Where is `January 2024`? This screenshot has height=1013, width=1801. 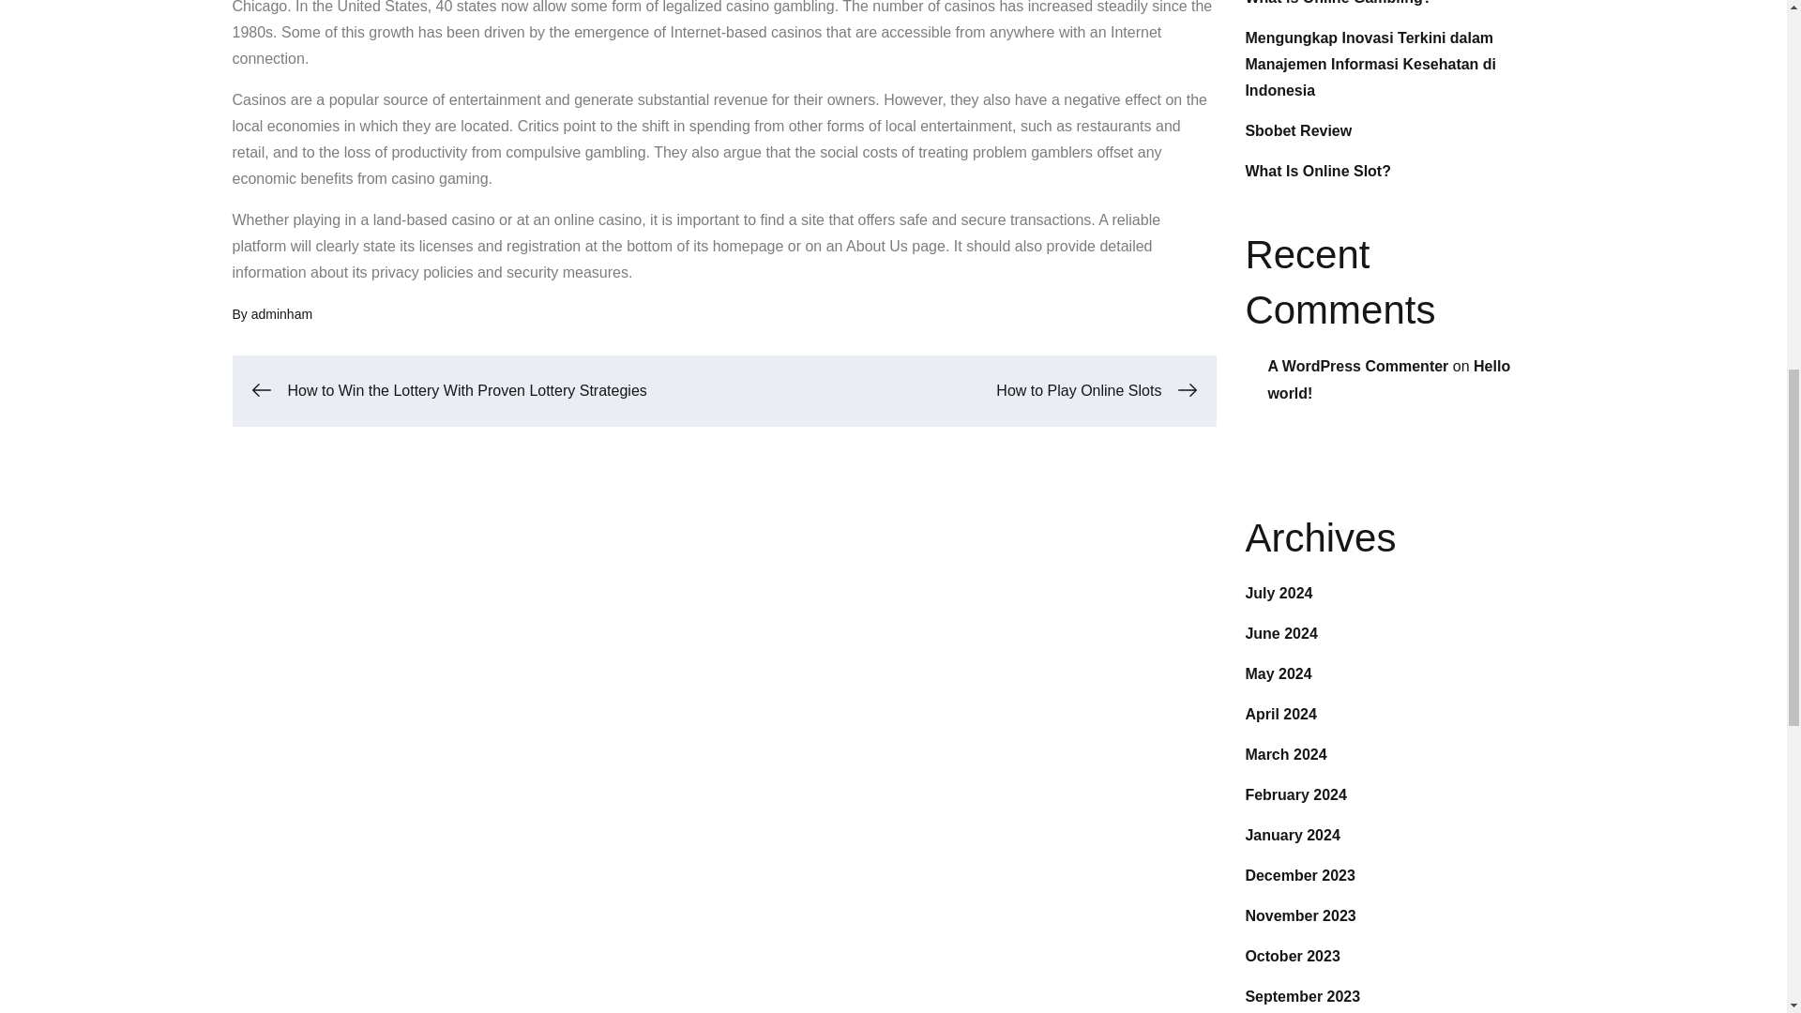 January 2024 is located at coordinates (1292, 835).